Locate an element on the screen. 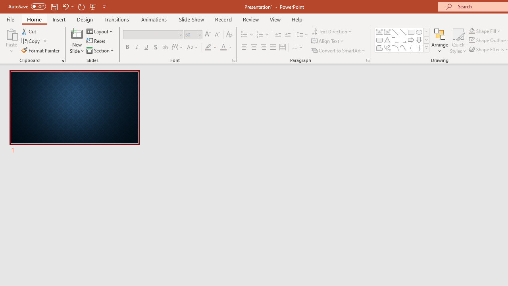 This screenshot has height=286, width=508. Character Spacing is located at coordinates (178, 48).